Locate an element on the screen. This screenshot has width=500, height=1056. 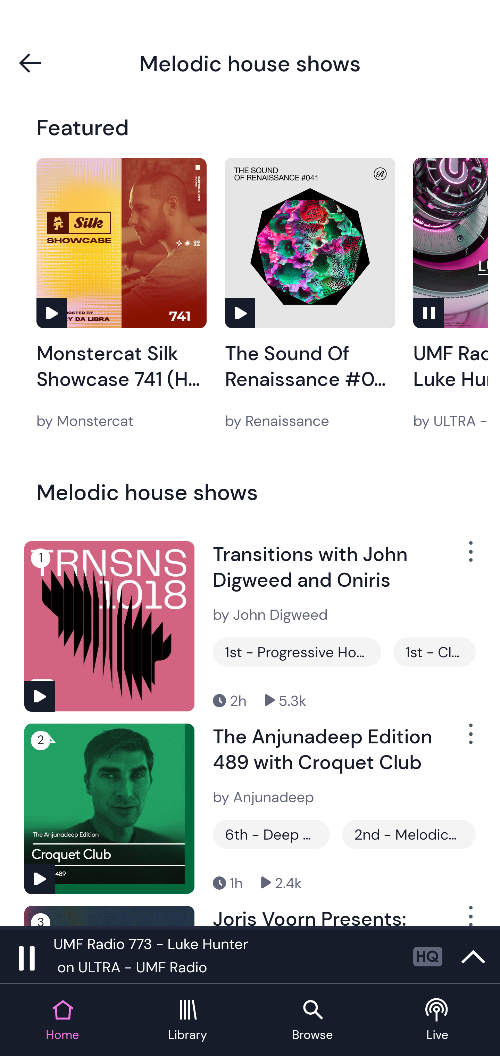
Home tab Home is located at coordinates (62, 1021).